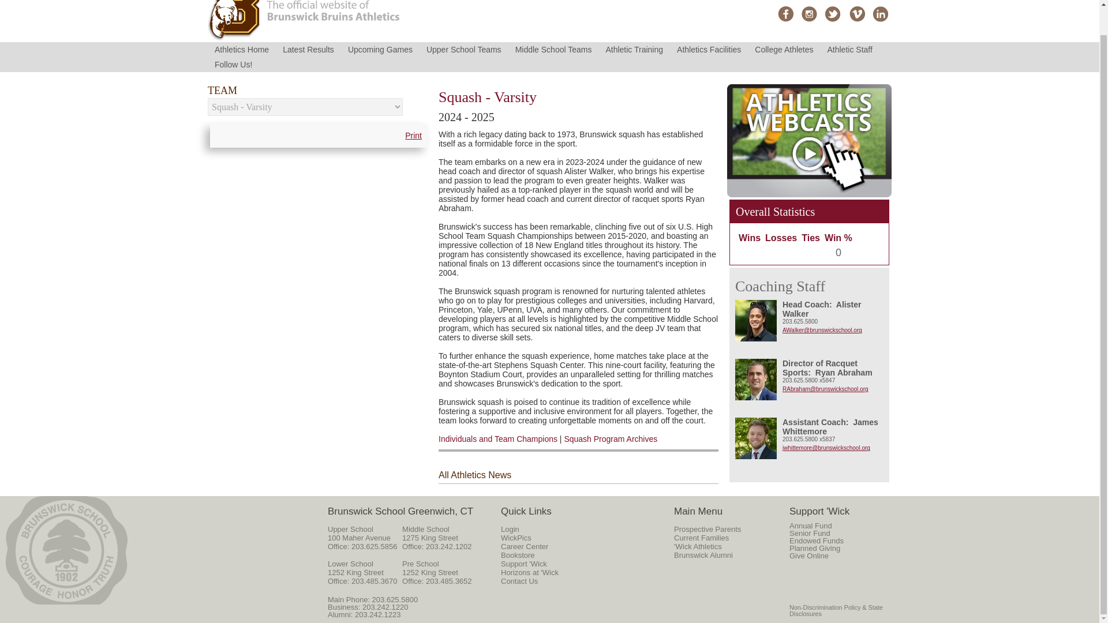 Image resolution: width=1108 pixels, height=623 pixels. Describe the element at coordinates (634, 50) in the screenshot. I see `Athletic Training` at that location.